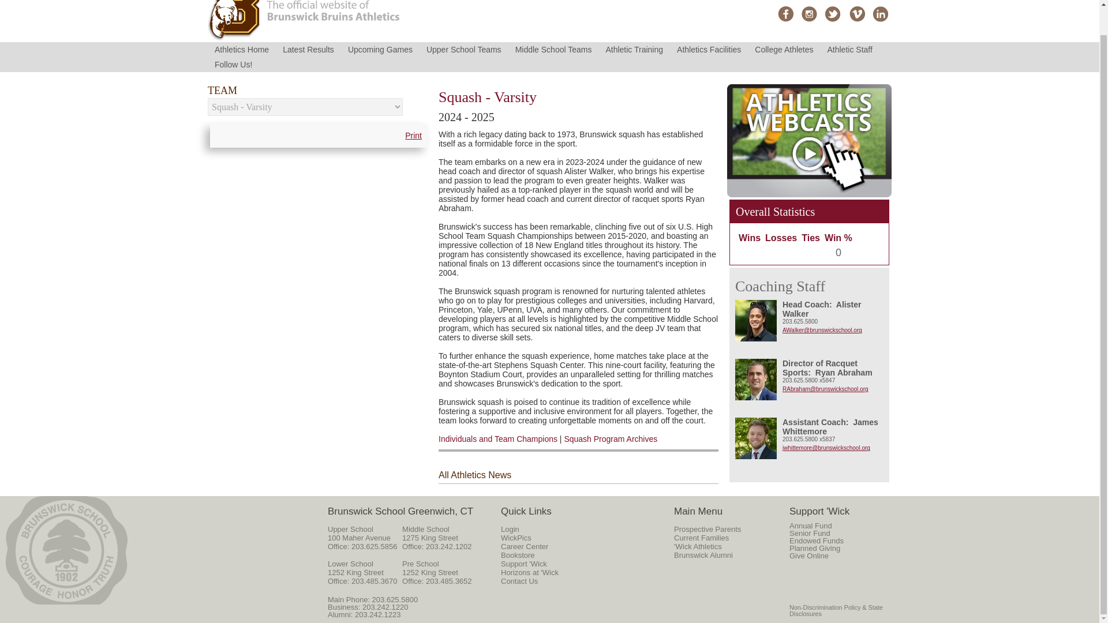 Image resolution: width=1108 pixels, height=623 pixels. Describe the element at coordinates (634, 50) in the screenshot. I see `Athletic Training` at that location.